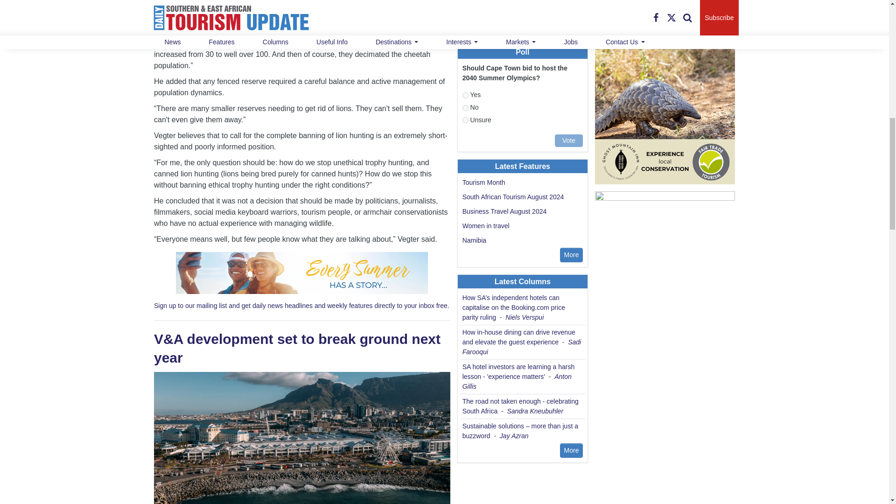 This screenshot has height=504, width=896. What do you see at coordinates (465, 119) in the screenshot?
I see `2022c62b8` at bounding box center [465, 119].